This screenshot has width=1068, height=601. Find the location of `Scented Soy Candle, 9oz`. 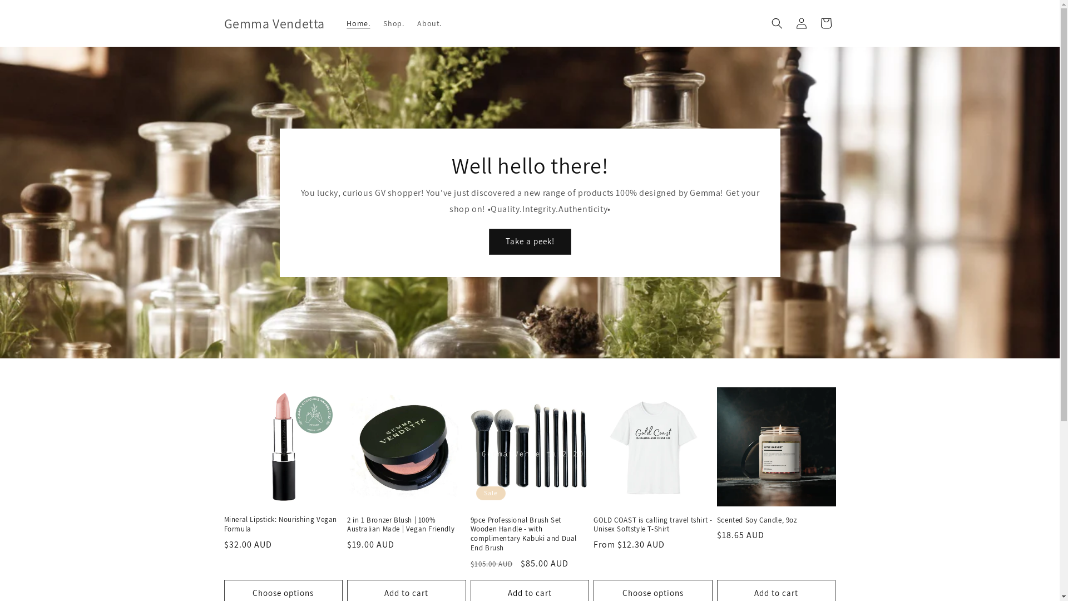

Scented Soy Candle, 9oz is located at coordinates (777, 521).